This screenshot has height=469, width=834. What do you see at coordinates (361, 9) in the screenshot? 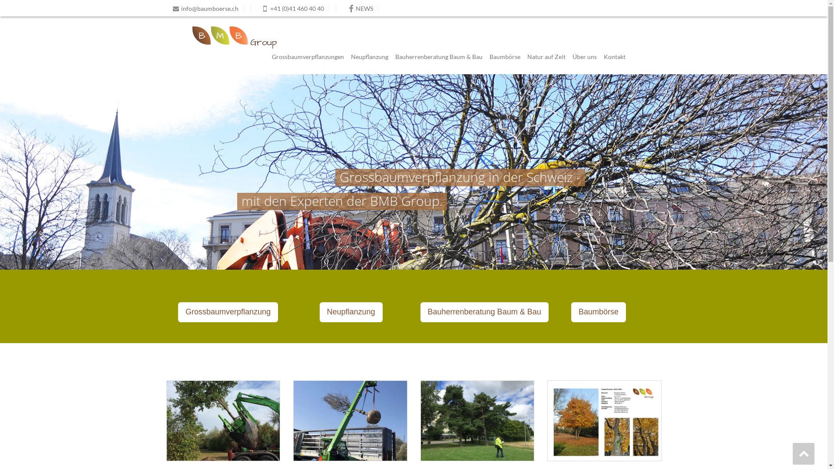
I see `NEWS` at bounding box center [361, 9].